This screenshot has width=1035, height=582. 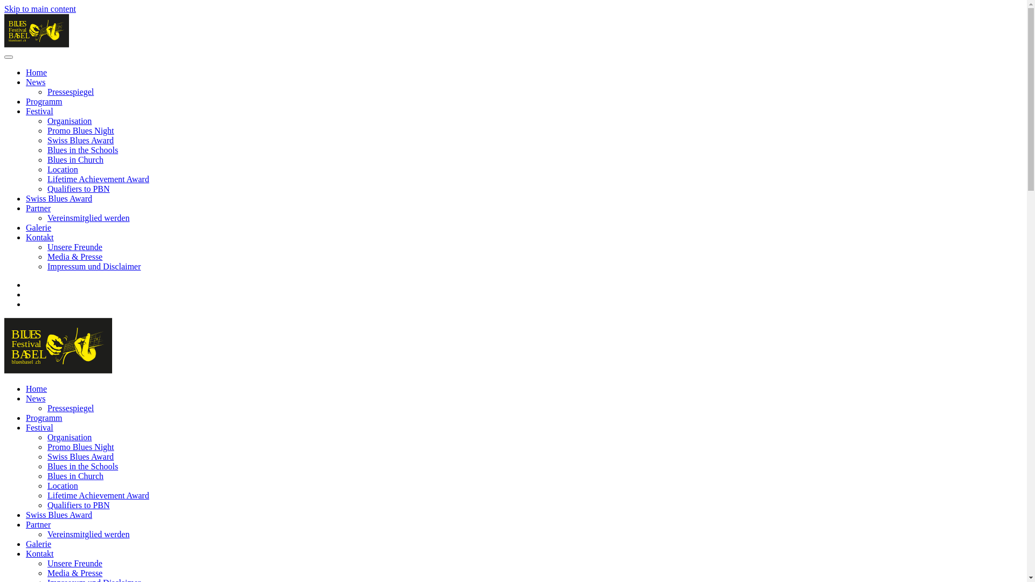 I want to click on Unsere Freunde, so click(x=75, y=247).